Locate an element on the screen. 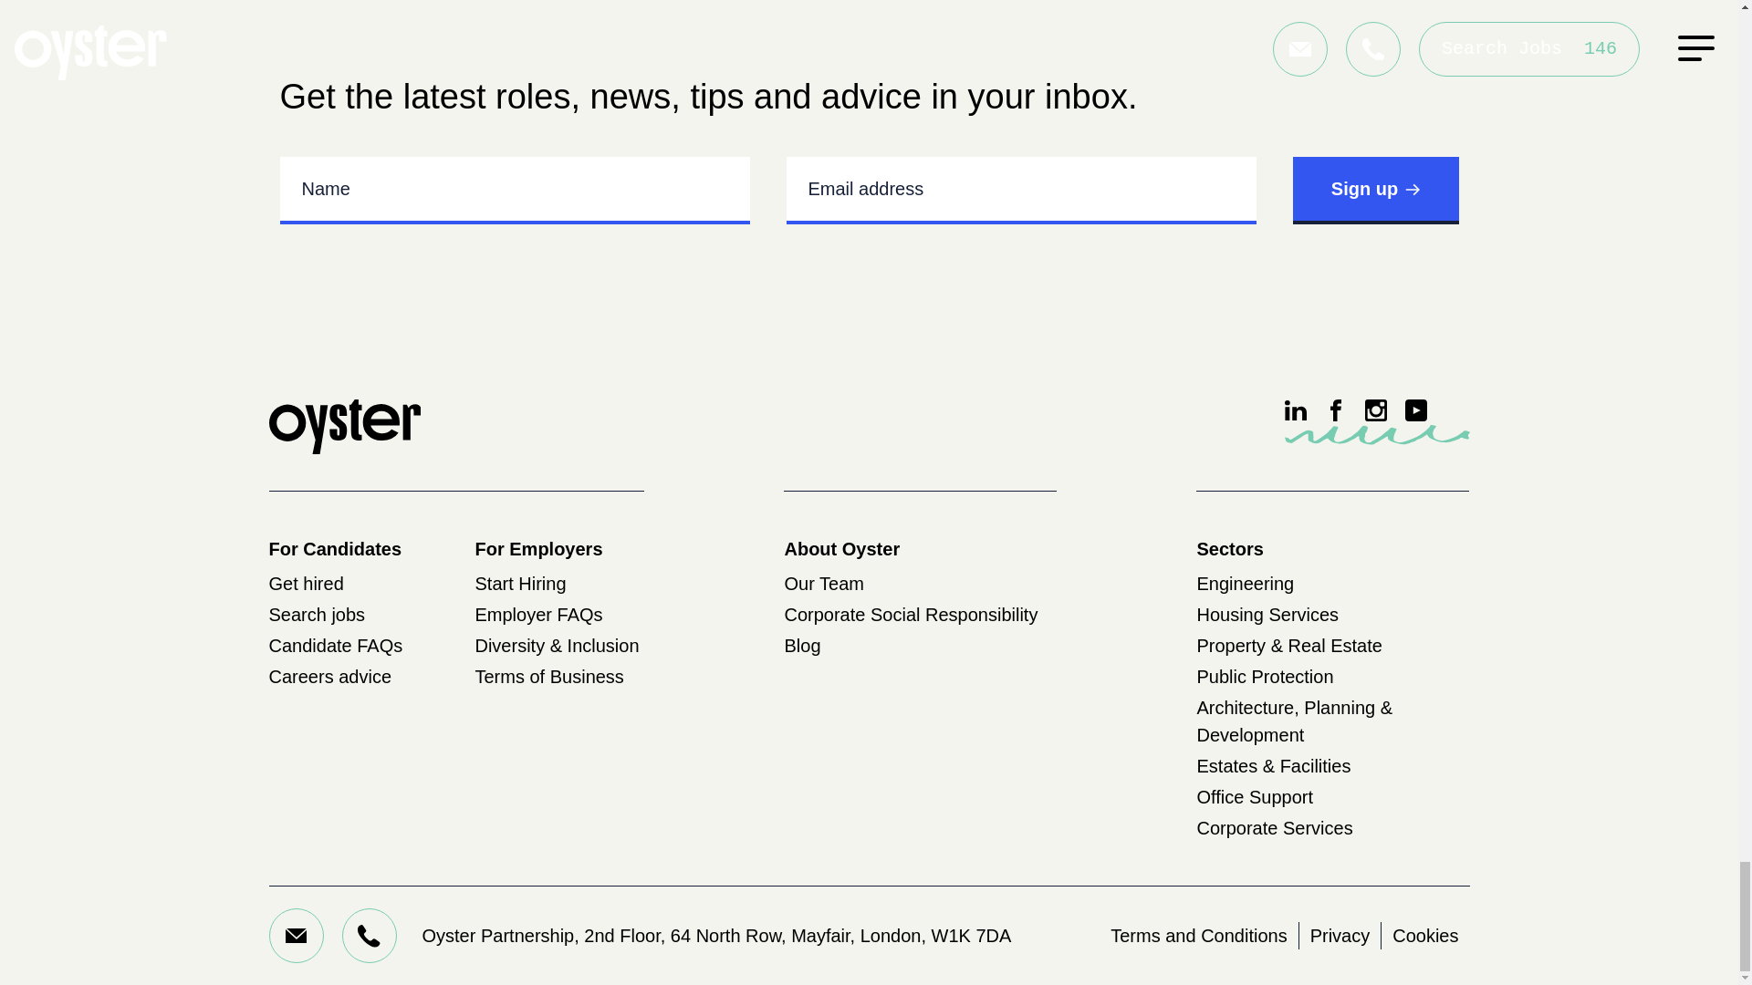  Get hired is located at coordinates (305, 584).